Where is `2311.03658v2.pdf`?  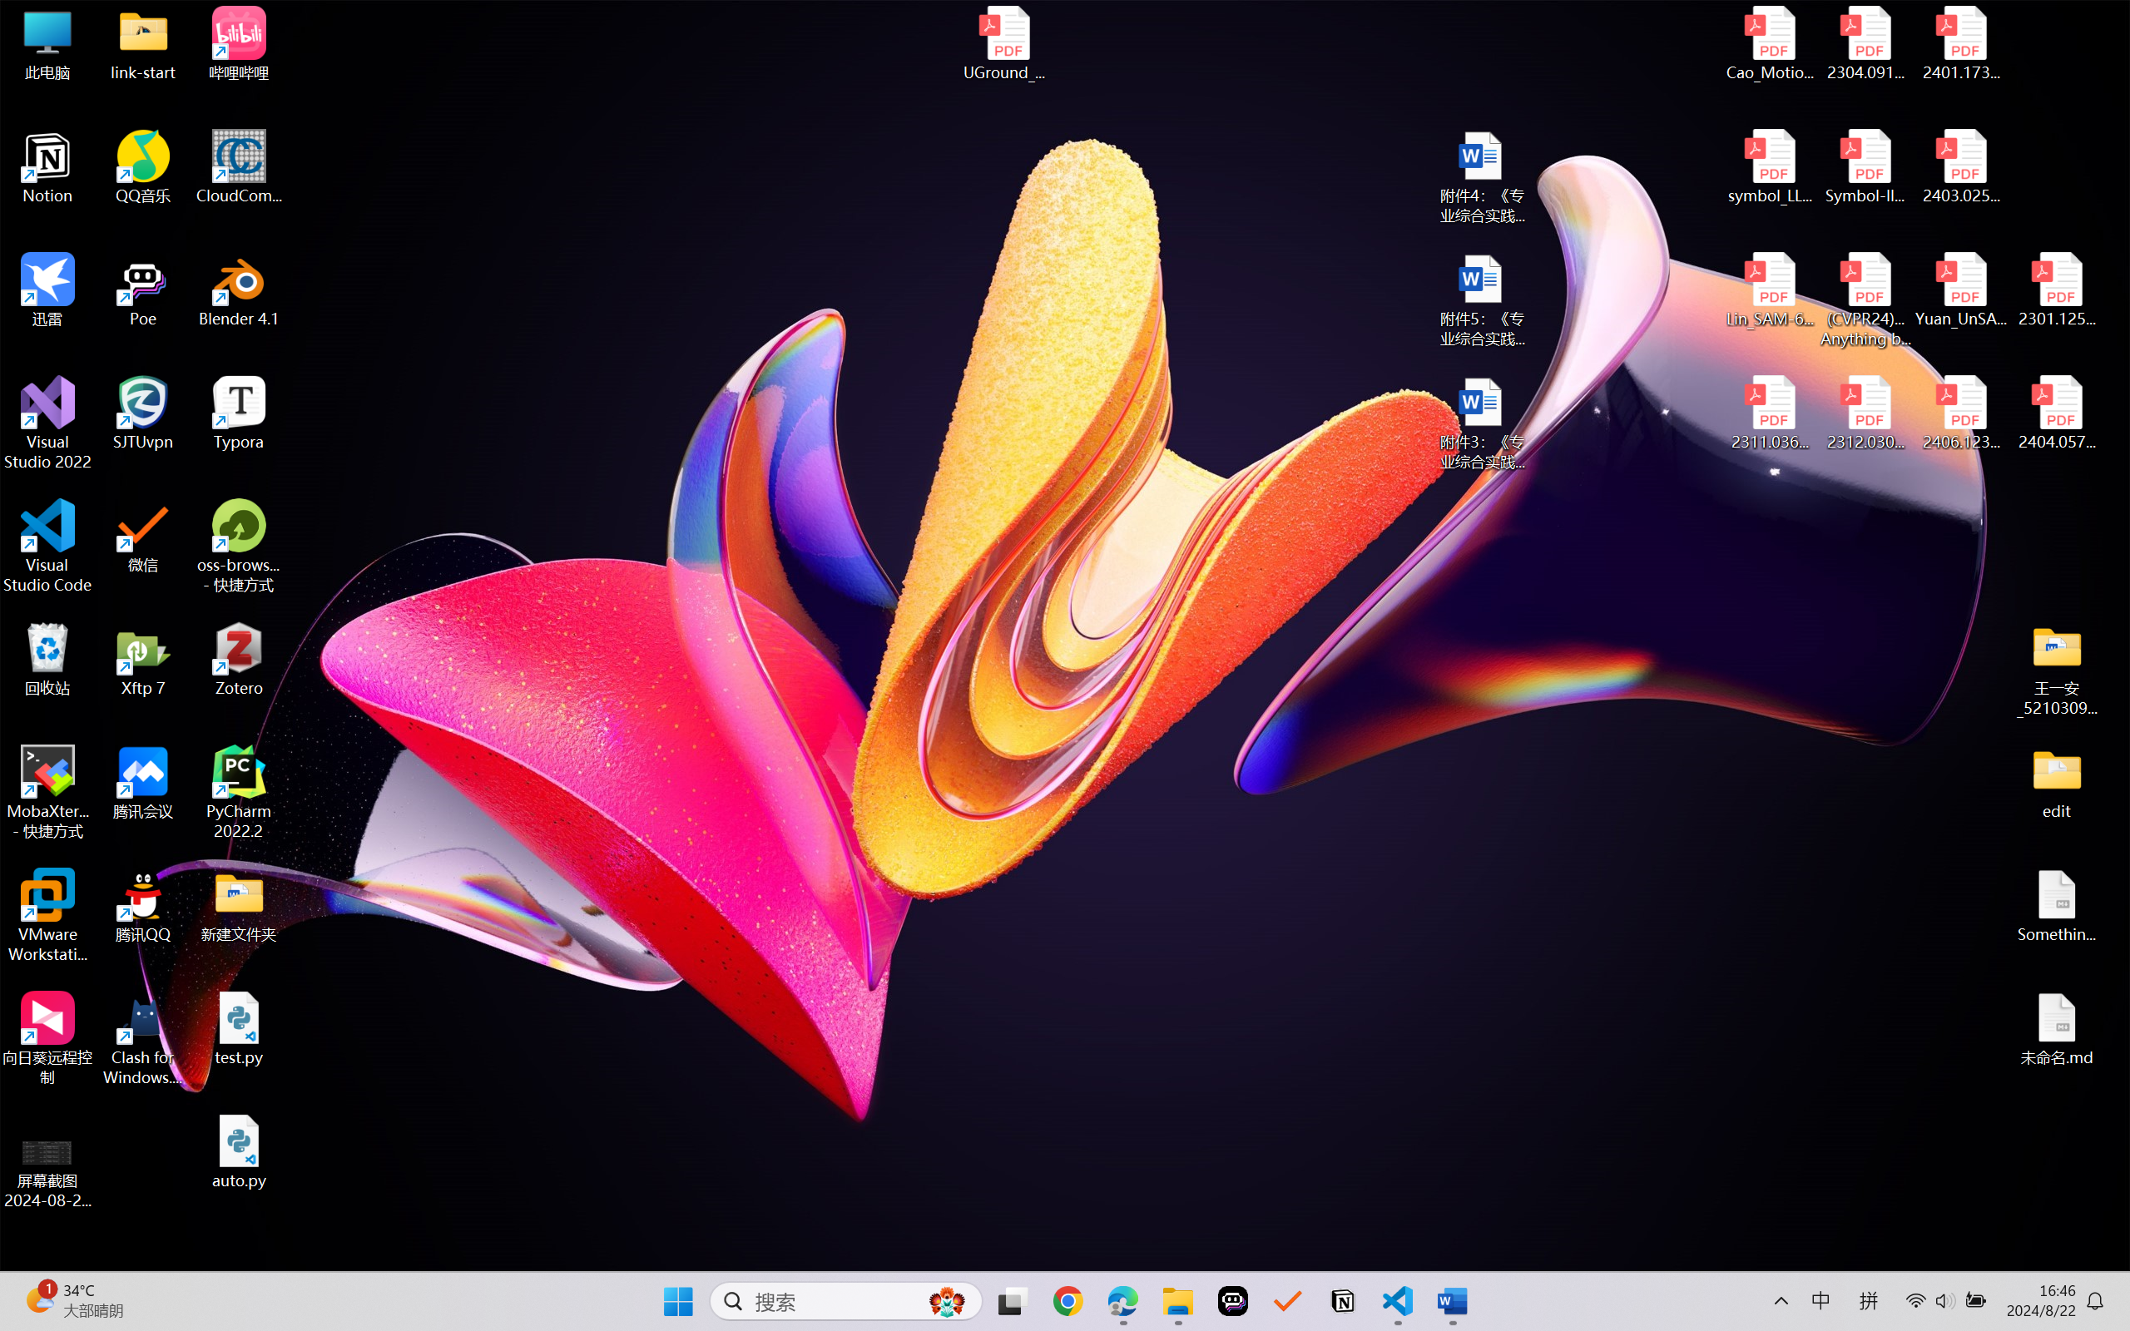
2311.03658v2.pdf is located at coordinates (1771, 413).